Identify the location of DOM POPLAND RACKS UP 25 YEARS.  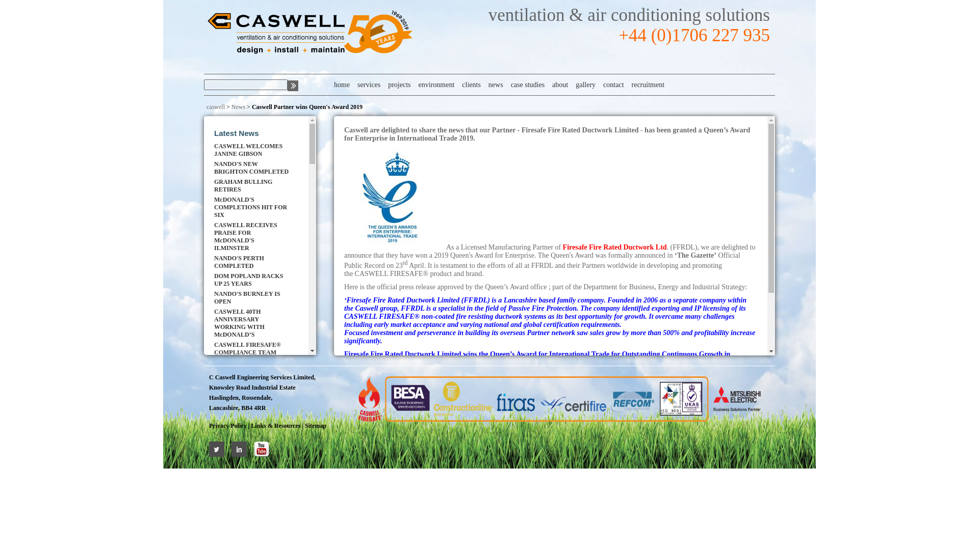
(252, 280).